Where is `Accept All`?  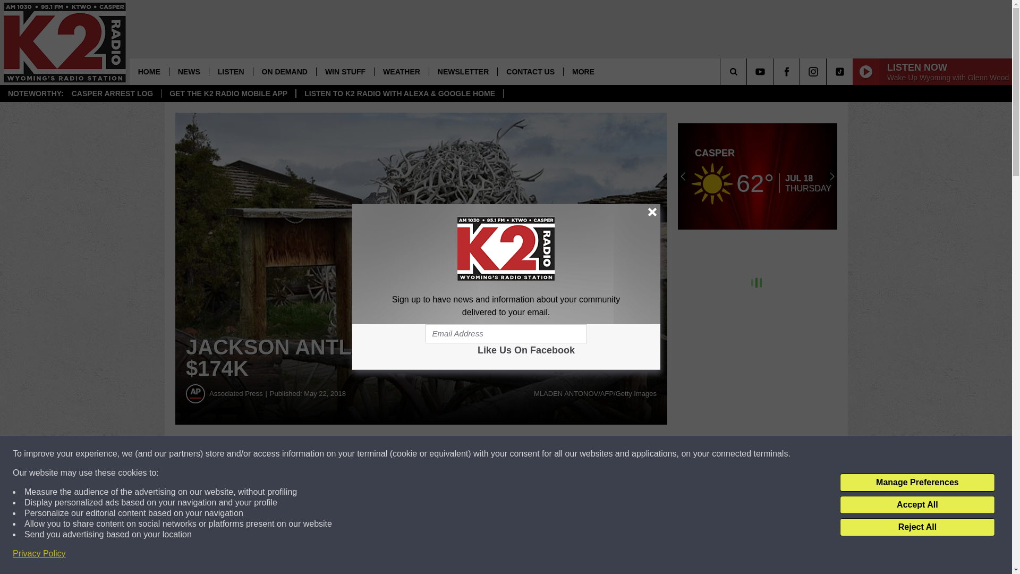 Accept All is located at coordinates (917, 505).